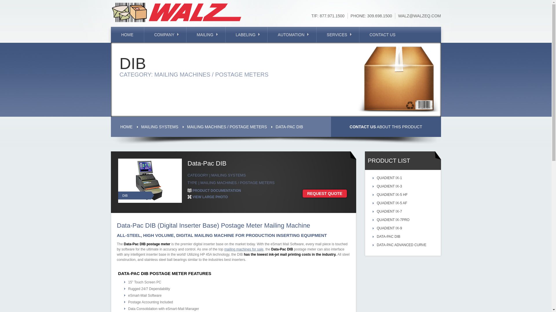 The image size is (556, 312). I want to click on HOME, so click(127, 34).